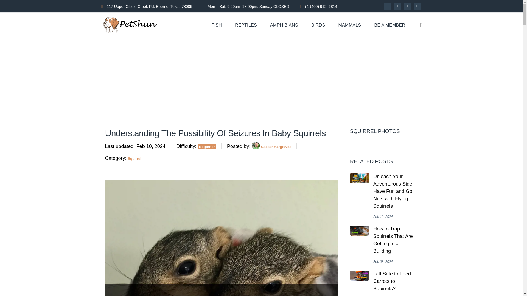  Describe the element at coordinates (149, 6) in the screenshot. I see `117 Upper Cibolo Creek Rd, Boerne, Texas 78006` at that location.